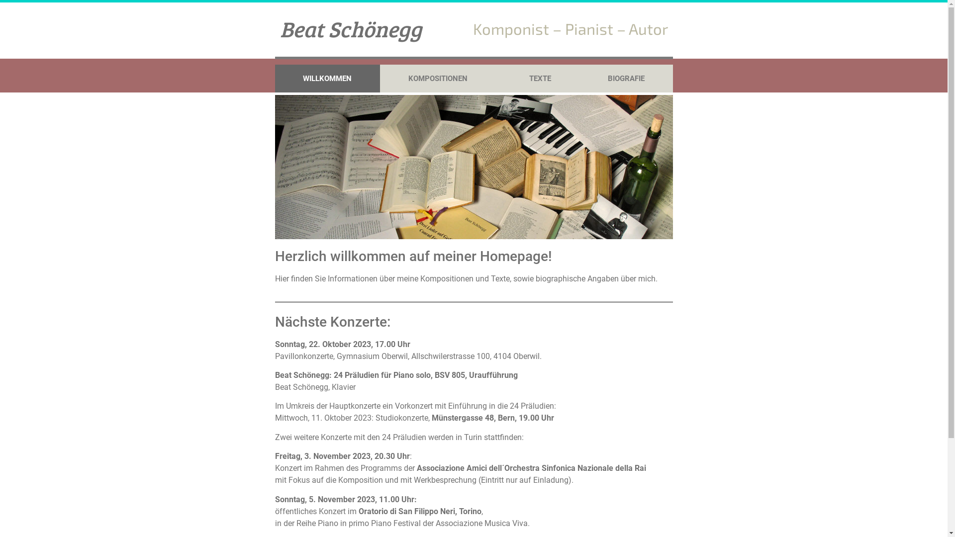 Image resolution: width=955 pixels, height=537 pixels. Describe the element at coordinates (626, 79) in the screenshot. I see `BIOGRAFIE` at that location.